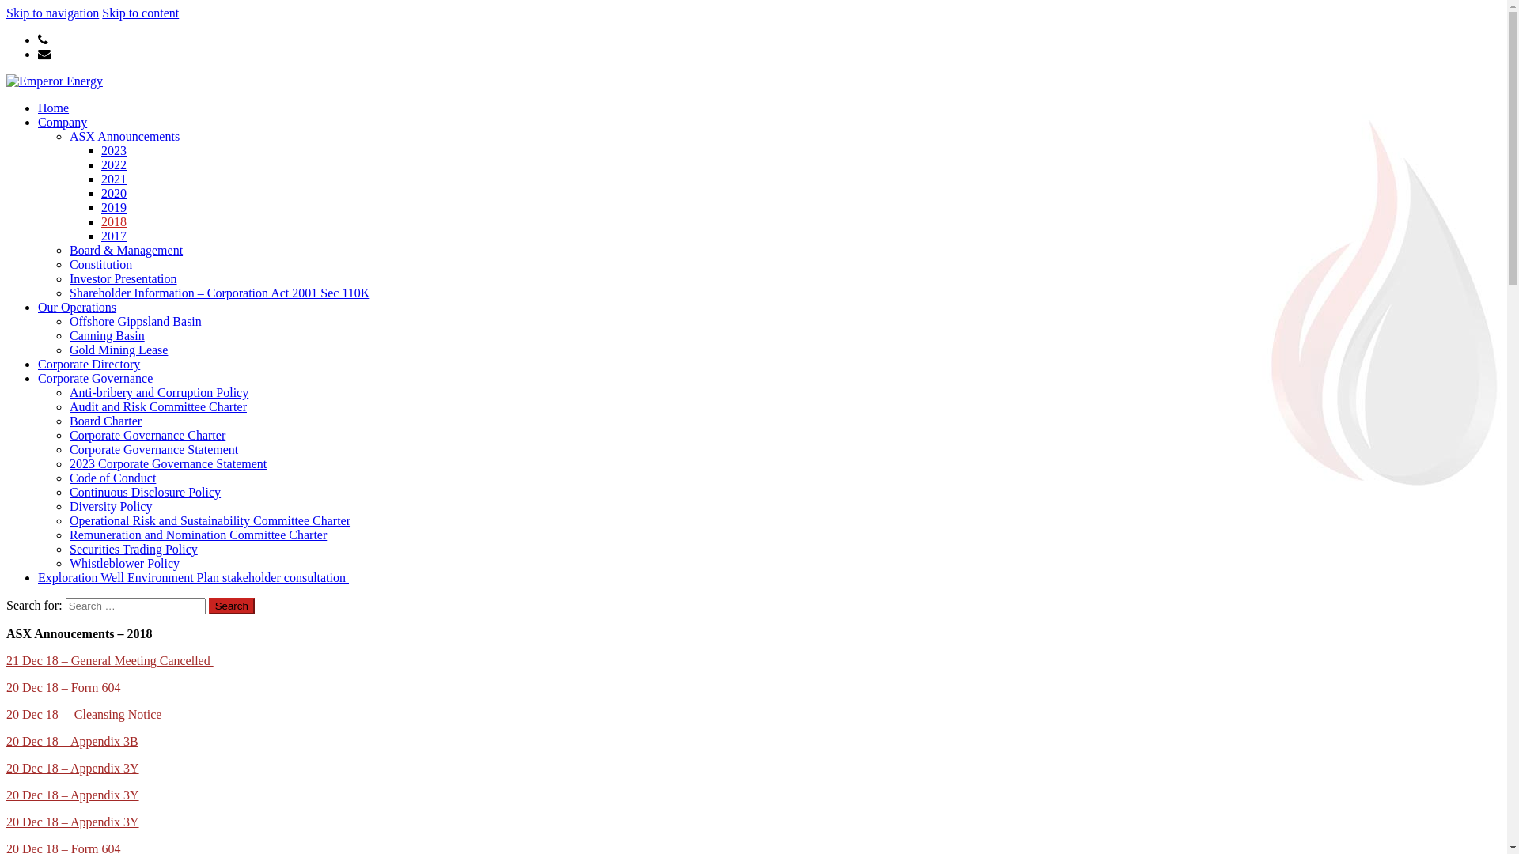 This screenshot has width=1519, height=854. I want to click on Audit and Risk Committee Charter, so click(158, 406).